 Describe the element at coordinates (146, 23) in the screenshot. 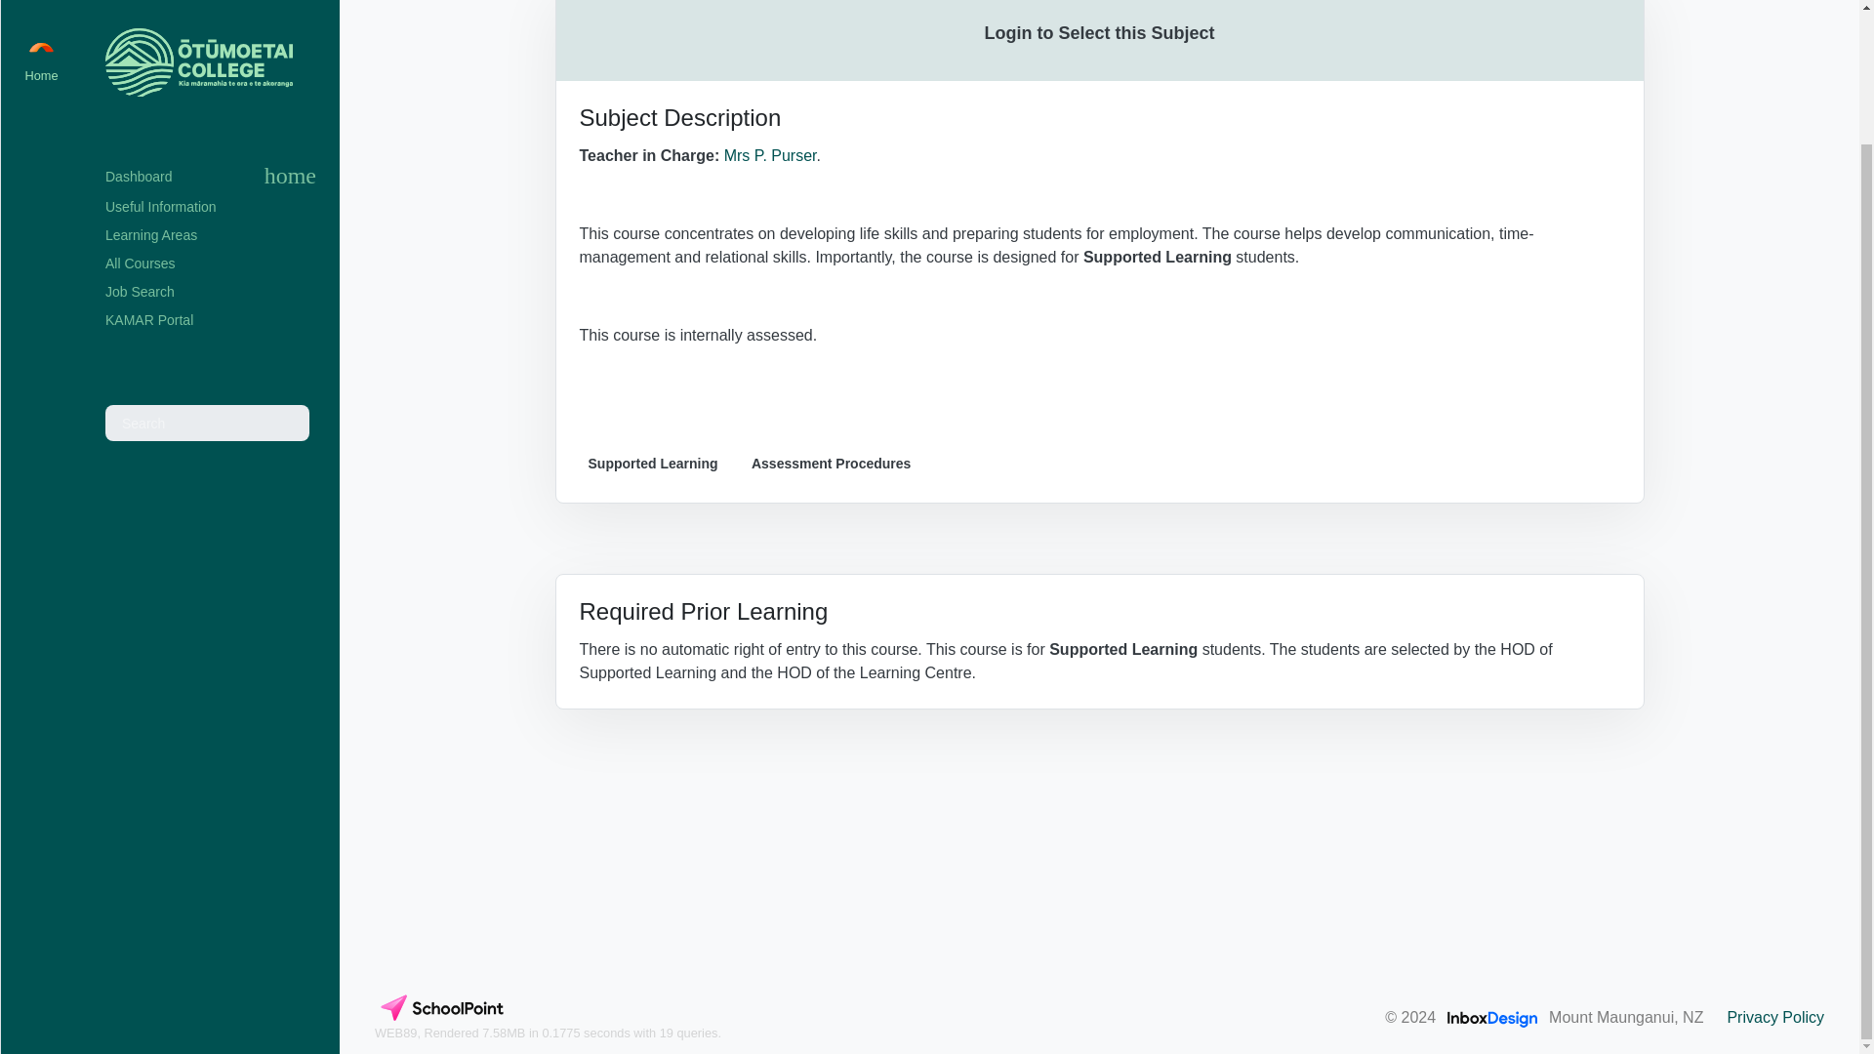

I see `SchoolBridge Dashboard` at that location.